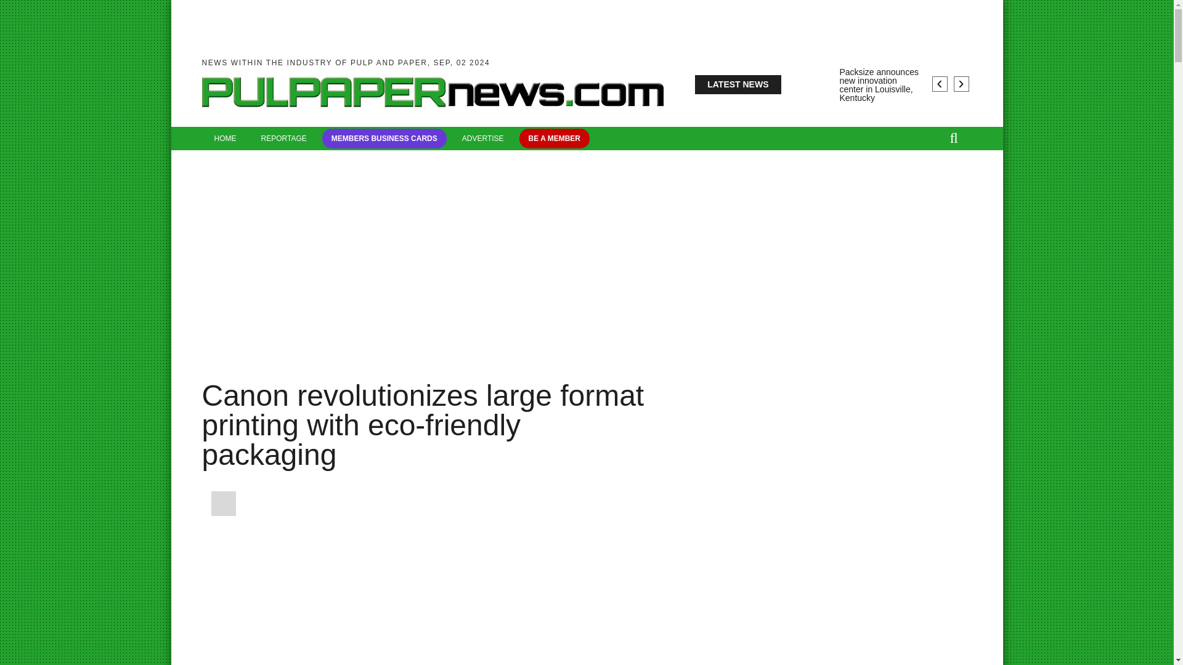  I want to click on MEMBERS BUSINESS CARDS, so click(384, 138).